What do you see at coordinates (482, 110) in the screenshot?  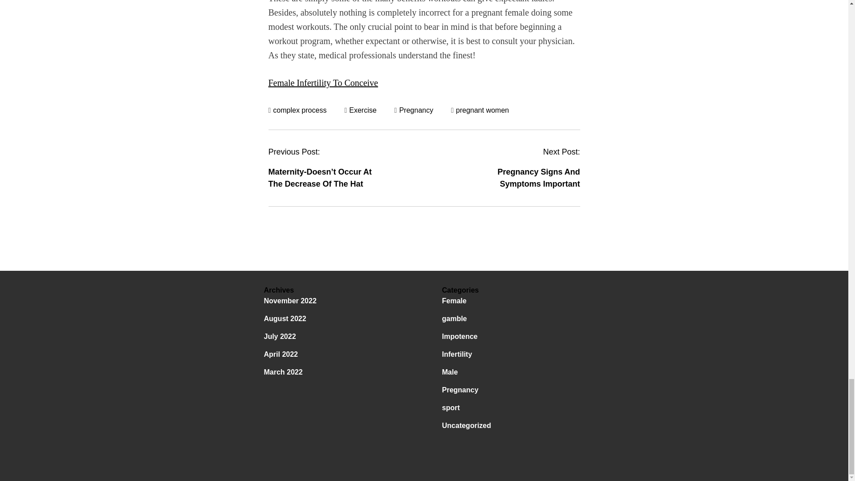 I see `pregnant women` at bounding box center [482, 110].